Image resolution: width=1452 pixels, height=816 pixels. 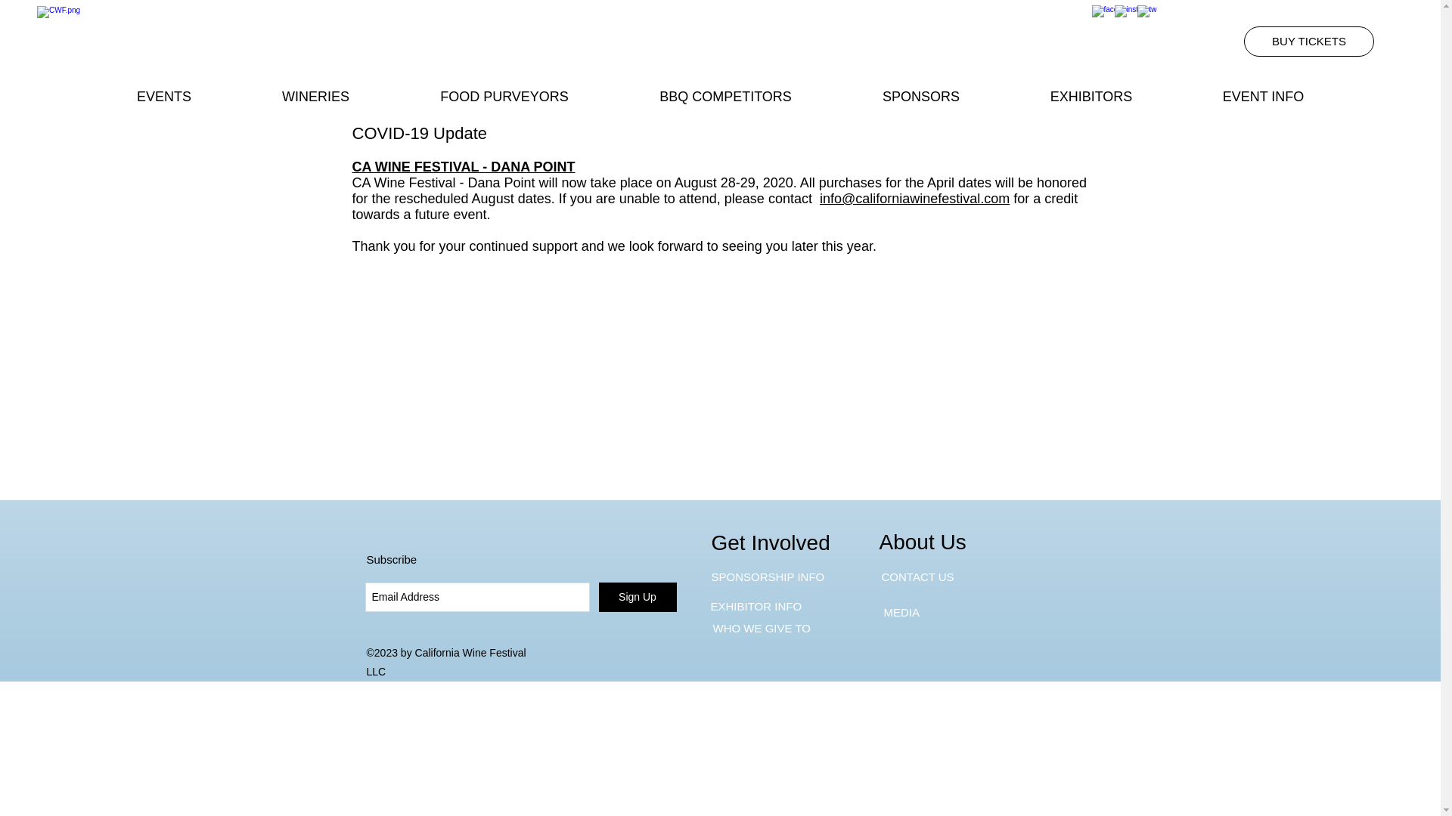 I want to click on Sign Up, so click(x=637, y=597).